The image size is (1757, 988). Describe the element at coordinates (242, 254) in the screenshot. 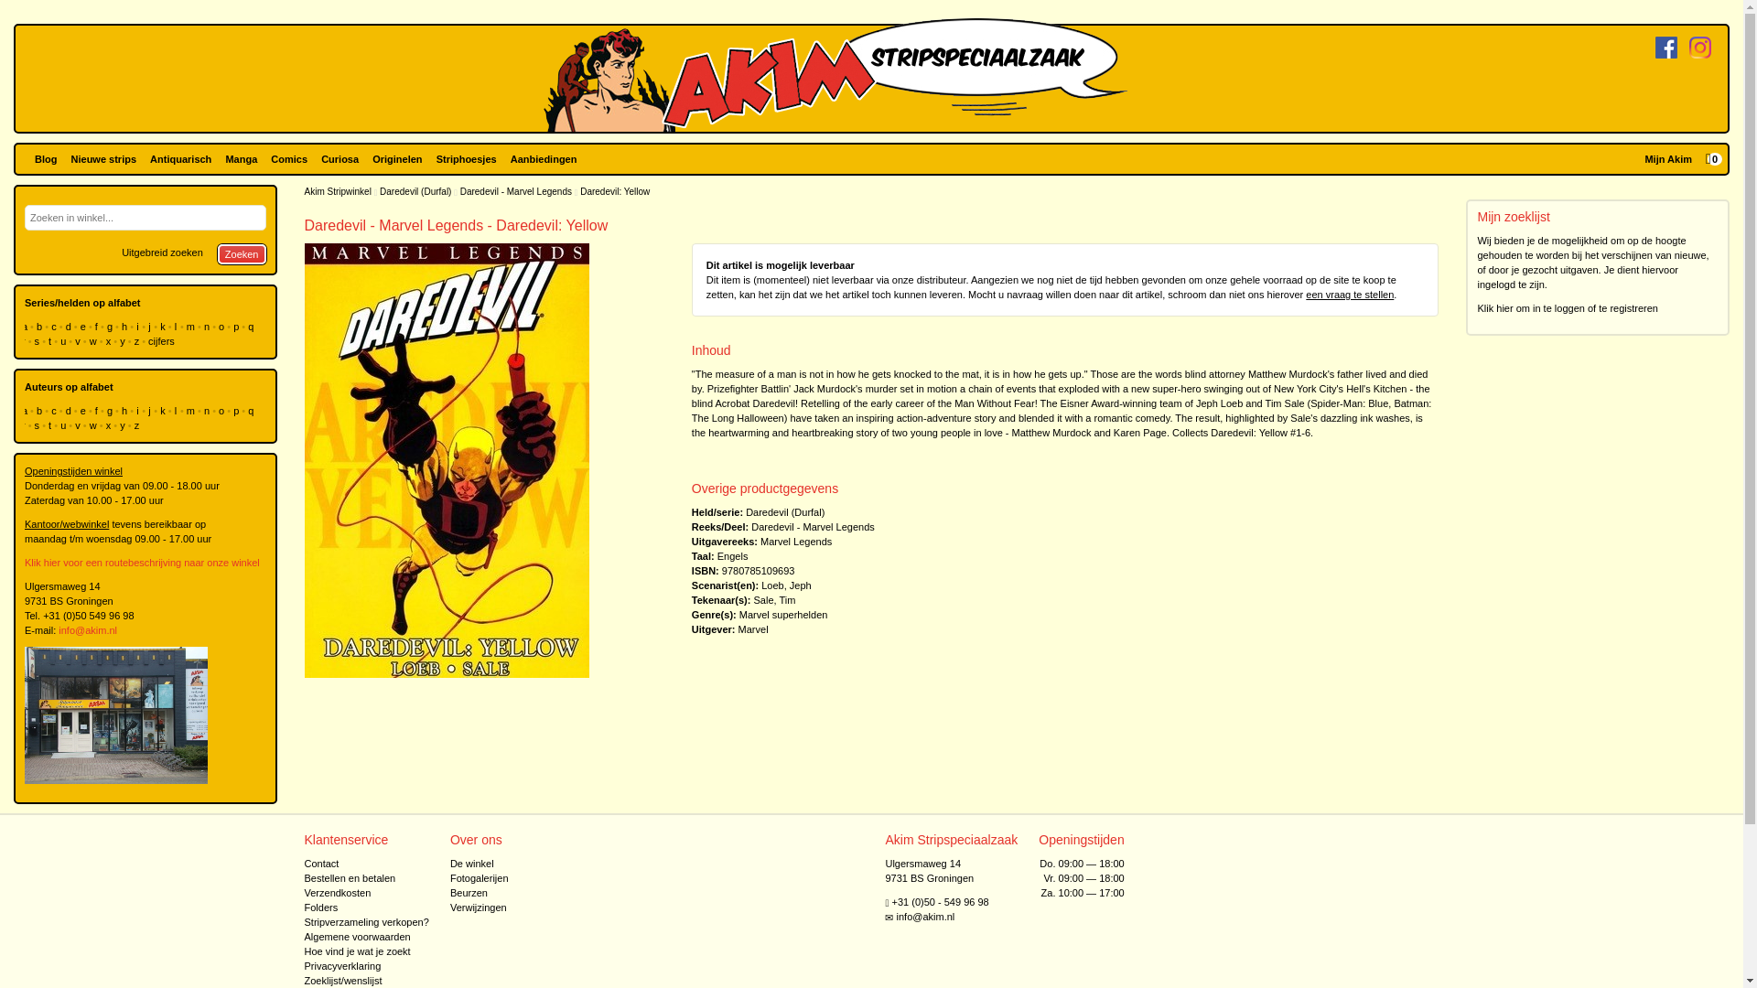

I see `Zoeken` at that location.